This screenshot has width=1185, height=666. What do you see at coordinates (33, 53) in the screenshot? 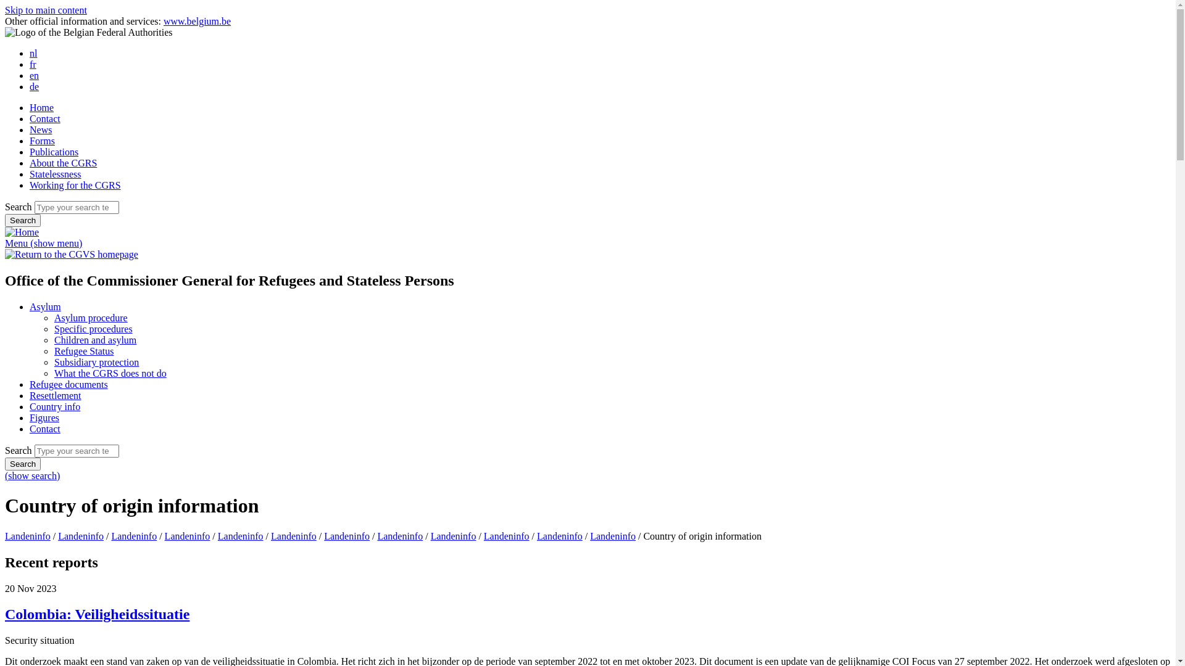
I see `nl` at bounding box center [33, 53].